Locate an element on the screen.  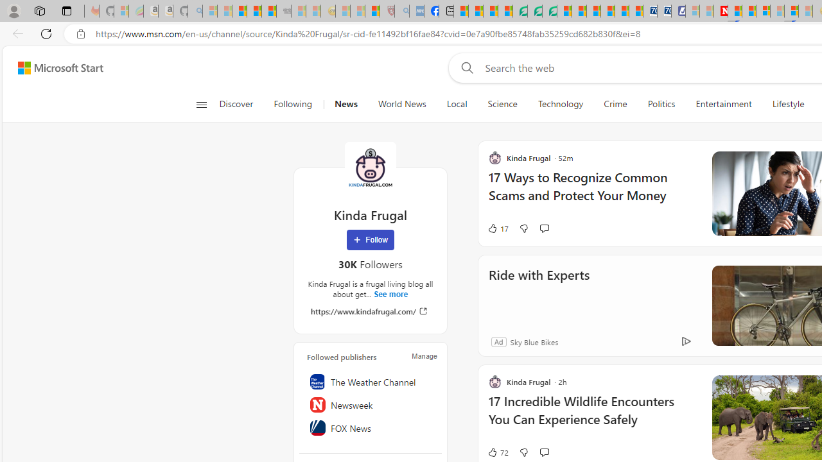
Following is located at coordinates (293, 104).